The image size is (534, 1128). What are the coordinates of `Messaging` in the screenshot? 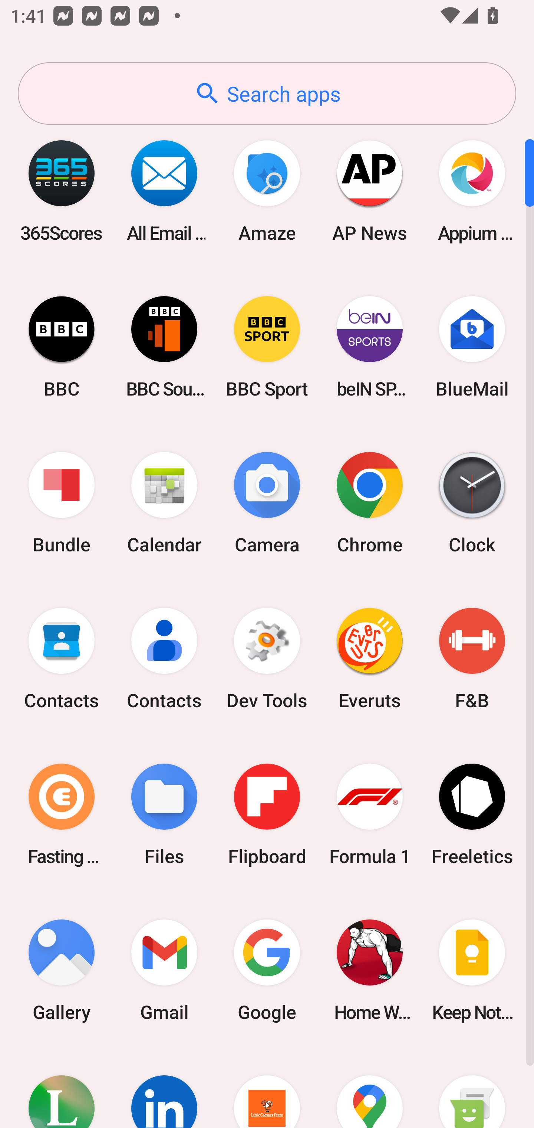 It's located at (472, 1088).